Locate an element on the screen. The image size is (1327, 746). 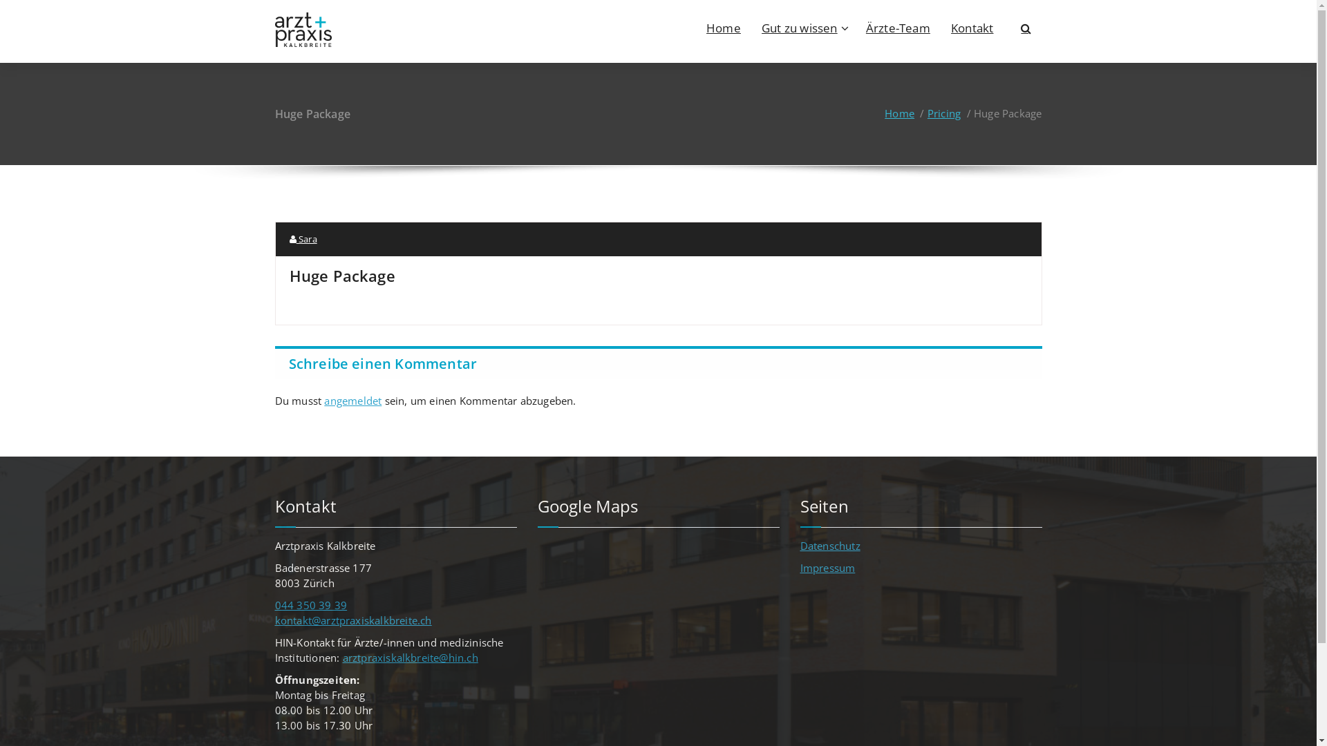
Pricing is located at coordinates (944, 113).